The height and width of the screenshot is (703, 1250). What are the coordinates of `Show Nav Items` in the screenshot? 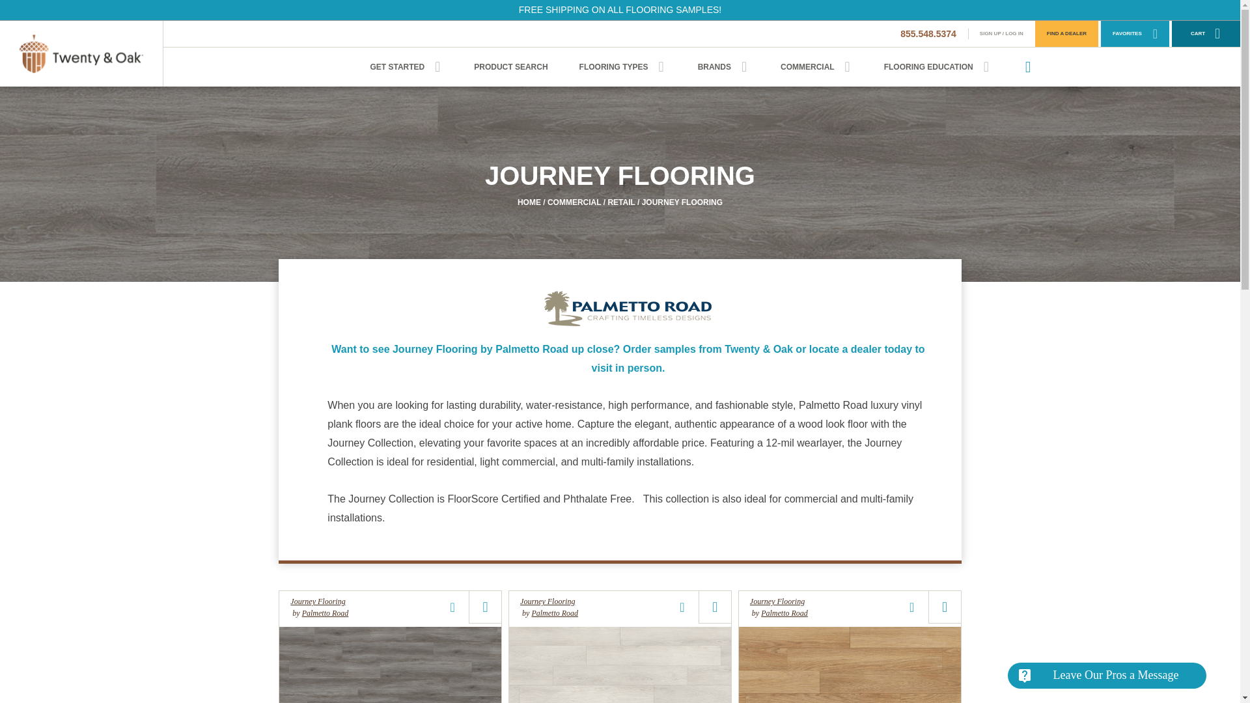 It's located at (661, 66).